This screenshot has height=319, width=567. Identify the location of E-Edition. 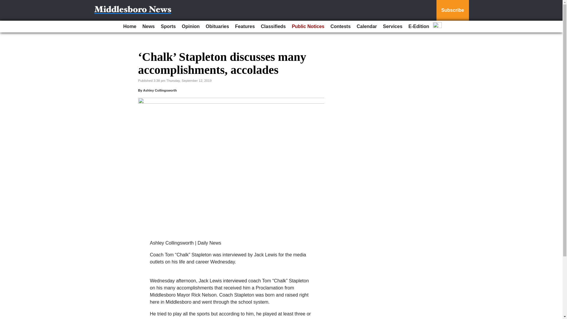
(419, 27).